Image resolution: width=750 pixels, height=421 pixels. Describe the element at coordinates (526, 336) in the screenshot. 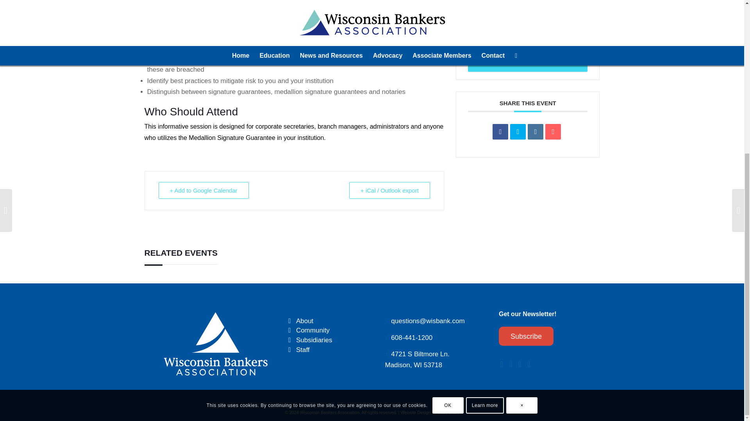

I see `Subscribe` at that location.